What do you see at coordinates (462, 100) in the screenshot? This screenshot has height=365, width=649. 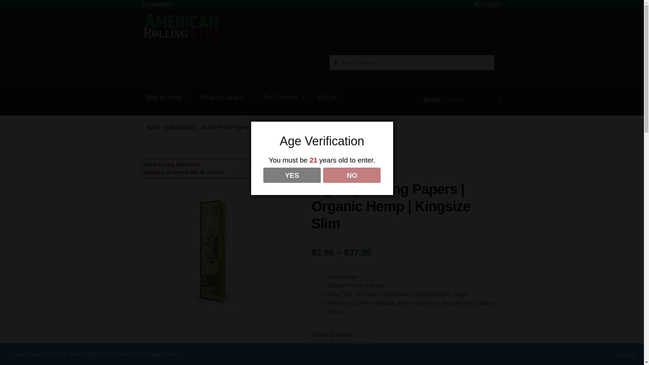 I see `View your shopping cart` at bounding box center [462, 100].